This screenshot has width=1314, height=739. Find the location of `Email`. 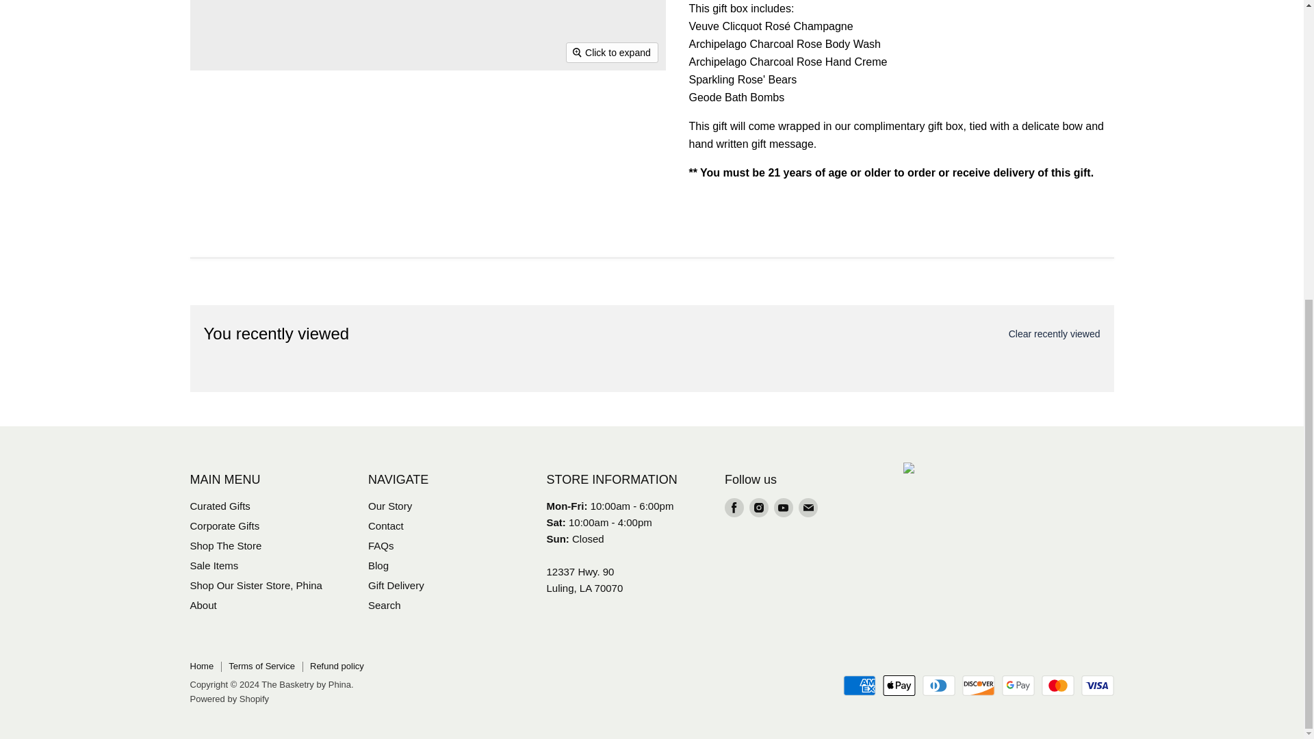

Email is located at coordinates (808, 508).